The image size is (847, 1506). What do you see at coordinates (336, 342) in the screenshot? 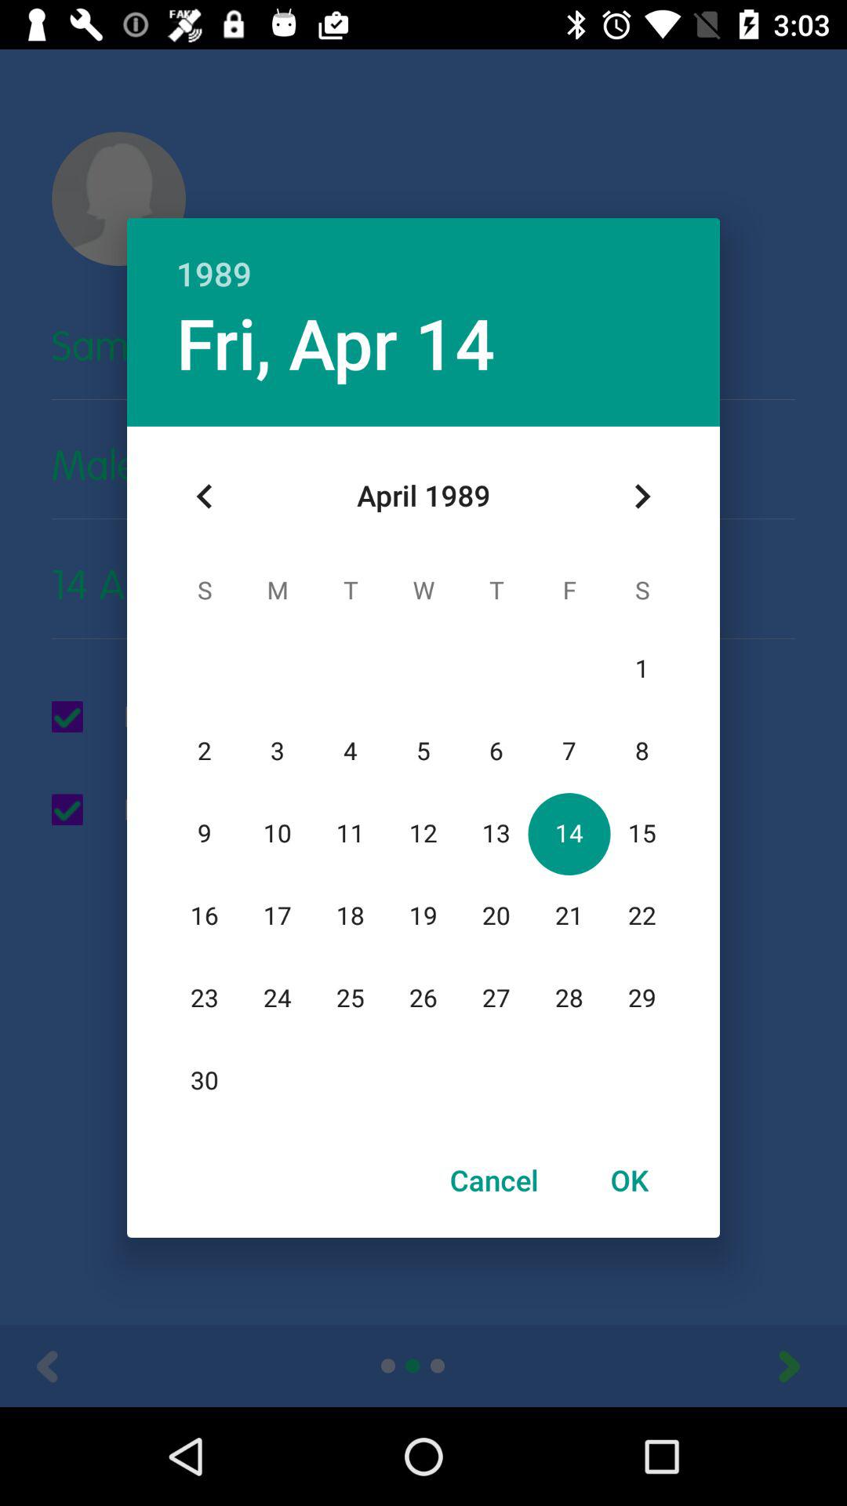
I see `scroll to the fri, apr 14` at bounding box center [336, 342].